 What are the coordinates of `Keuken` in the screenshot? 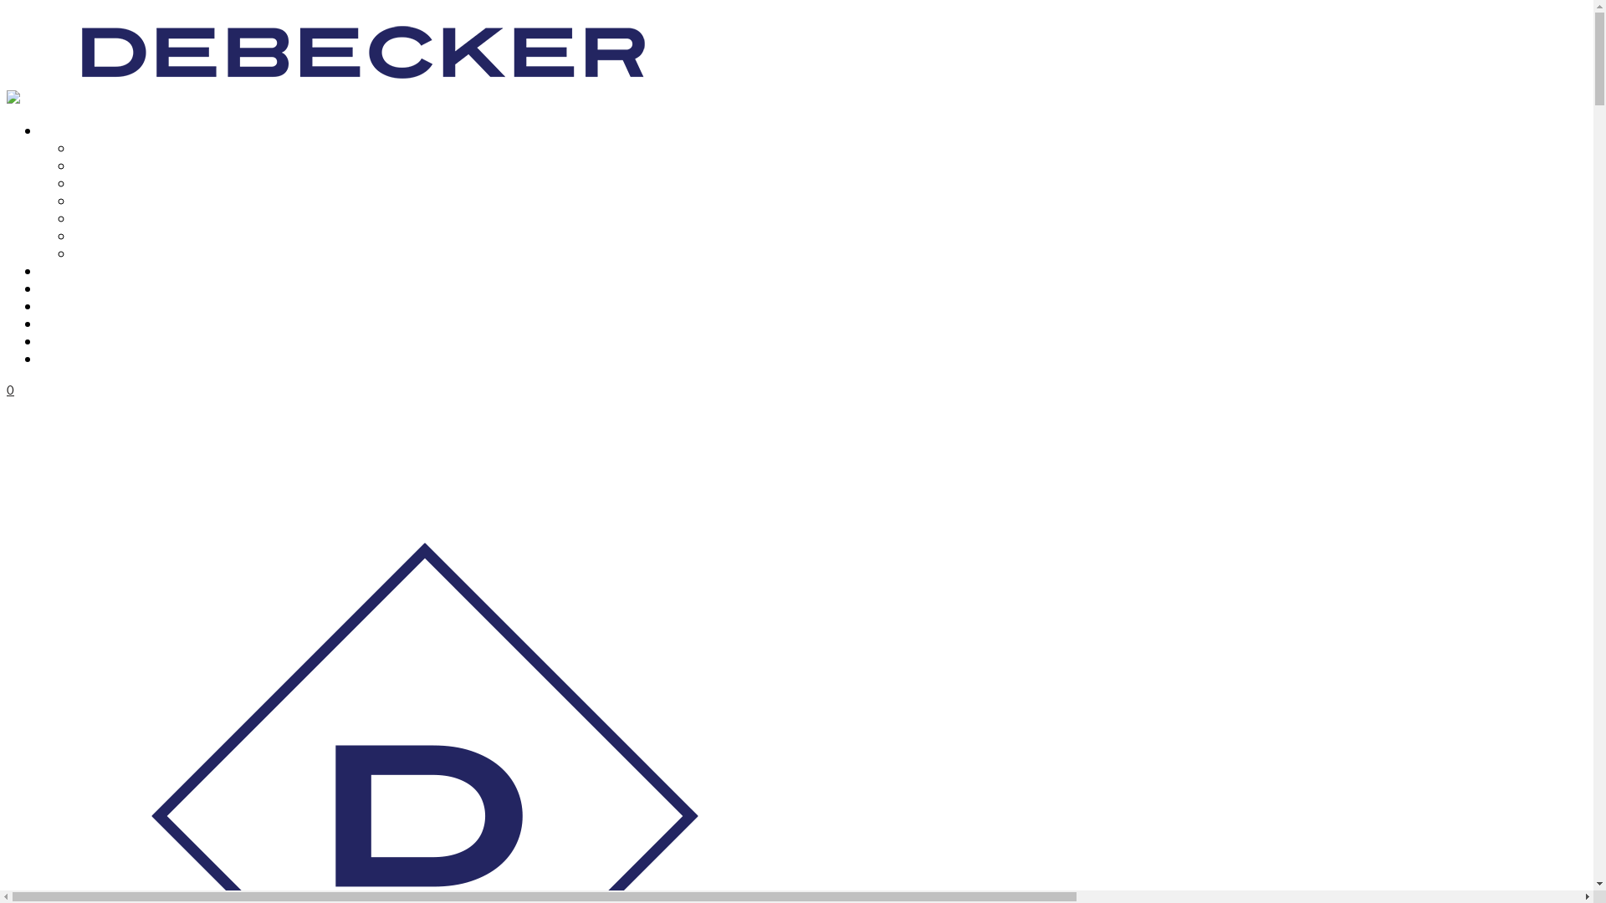 It's located at (61, 271).